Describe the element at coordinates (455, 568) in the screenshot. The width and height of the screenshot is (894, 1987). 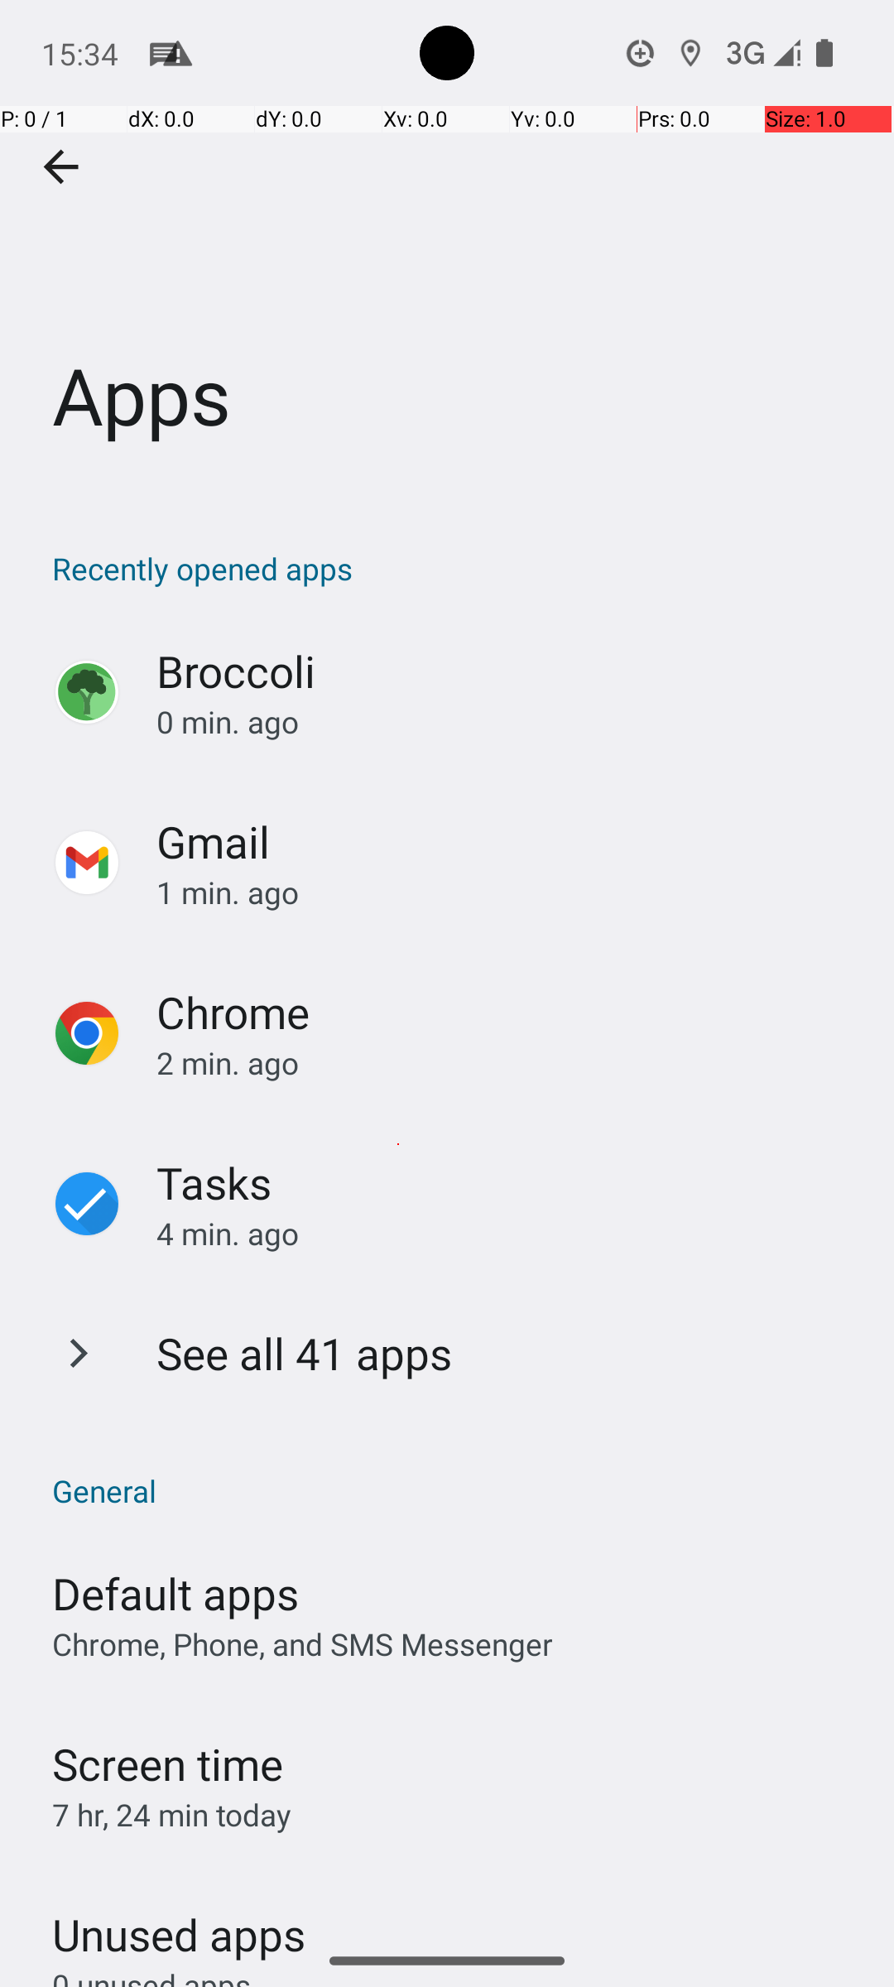
I see `Recently opened apps` at that location.